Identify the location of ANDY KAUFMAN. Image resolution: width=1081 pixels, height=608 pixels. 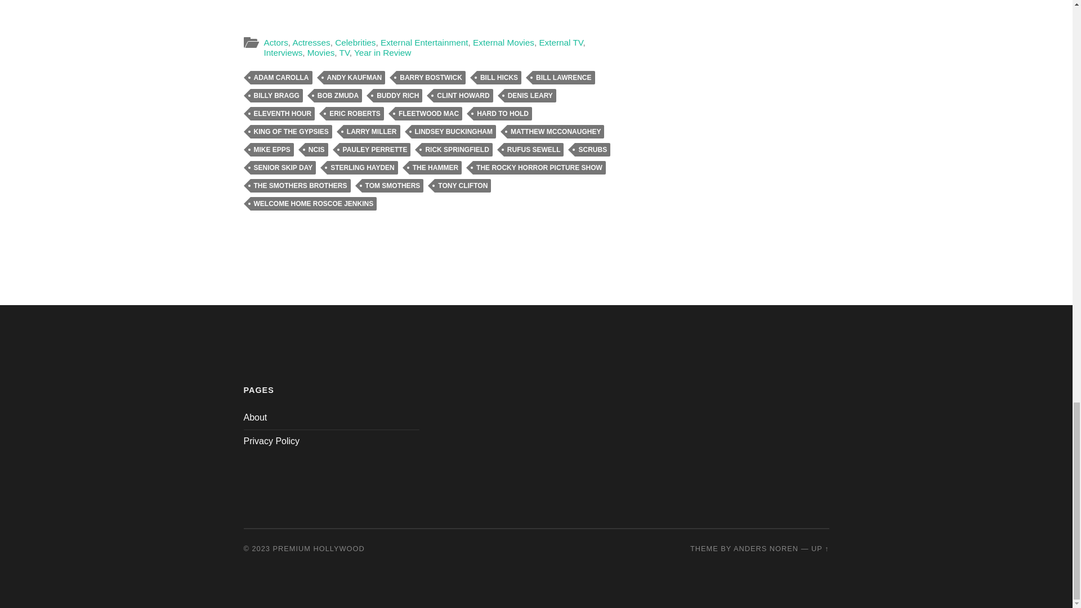
(354, 78).